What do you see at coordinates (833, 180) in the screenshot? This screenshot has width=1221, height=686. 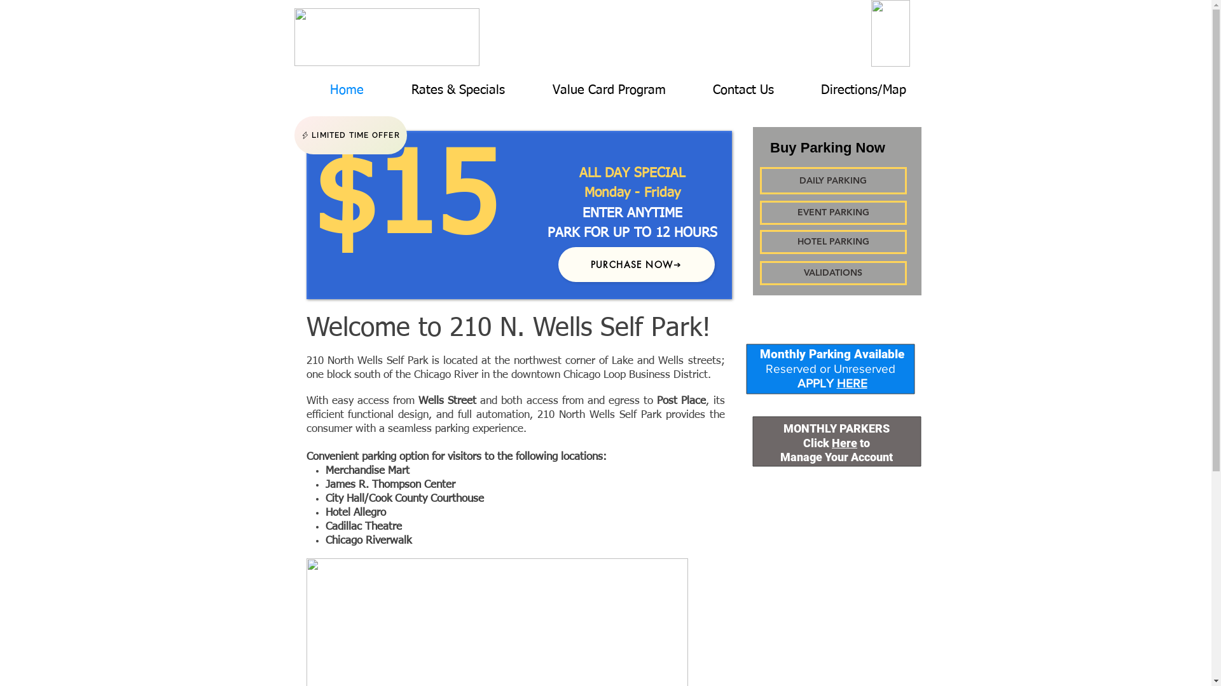 I see `DAILY PARKING` at bounding box center [833, 180].